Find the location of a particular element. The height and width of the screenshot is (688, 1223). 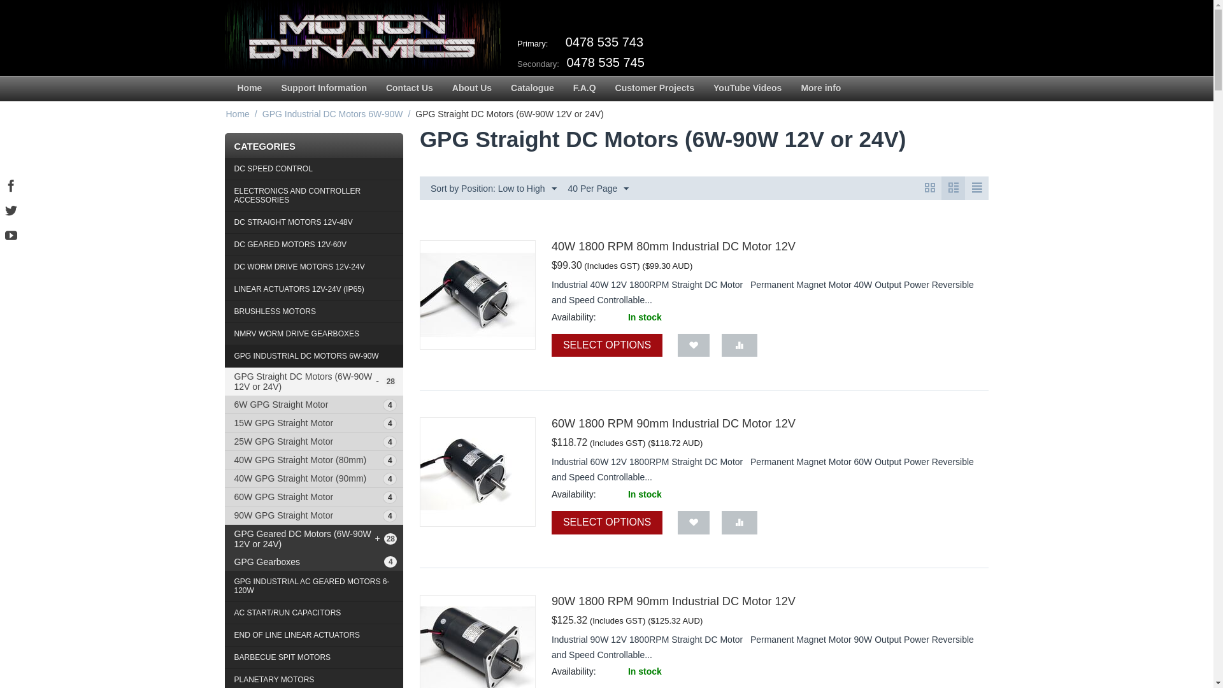

Add to comparison list is located at coordinates (740, 522).